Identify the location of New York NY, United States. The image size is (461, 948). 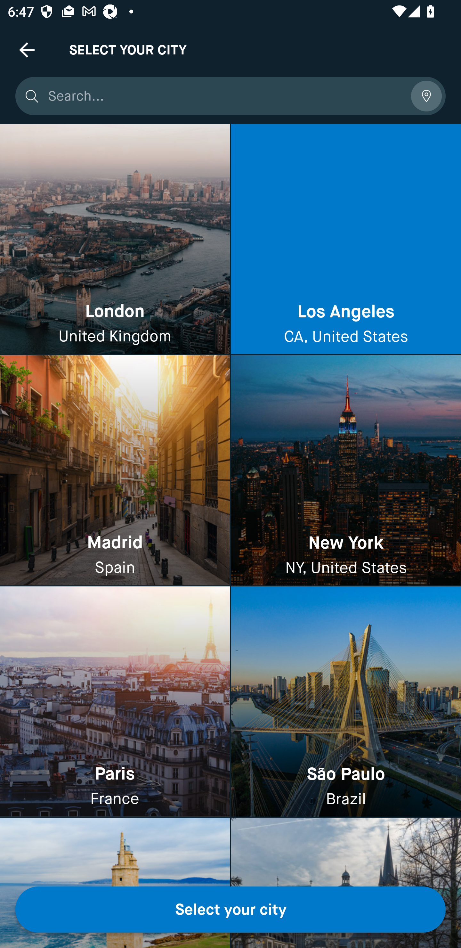
(346, 471).